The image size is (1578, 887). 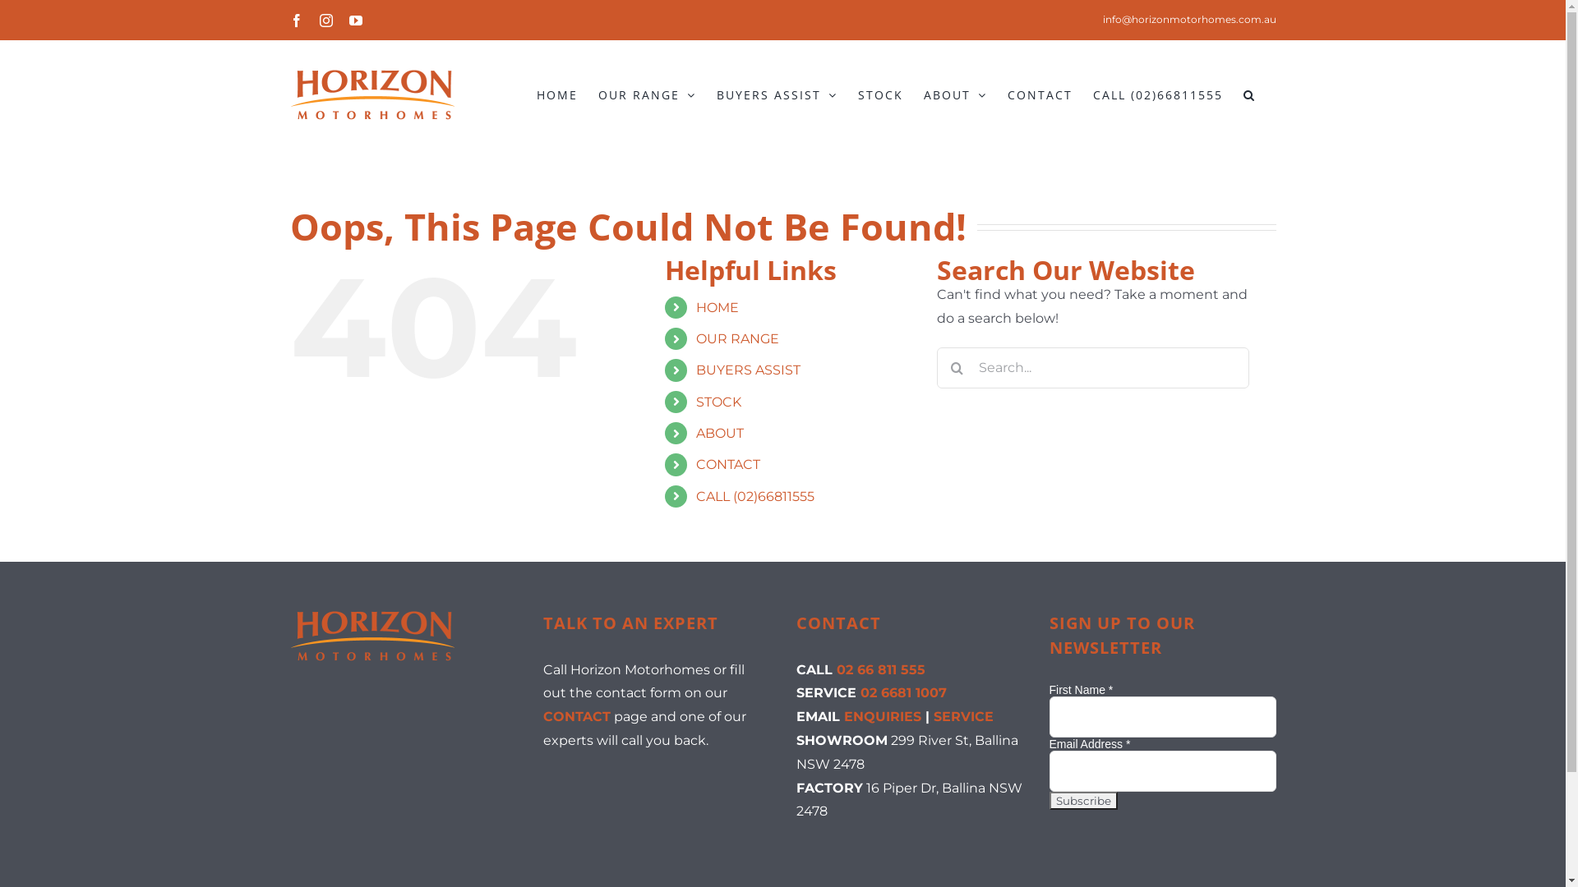 I want to click on info@horizonmotorhomes.com.au, so click(x=1190, y=20).